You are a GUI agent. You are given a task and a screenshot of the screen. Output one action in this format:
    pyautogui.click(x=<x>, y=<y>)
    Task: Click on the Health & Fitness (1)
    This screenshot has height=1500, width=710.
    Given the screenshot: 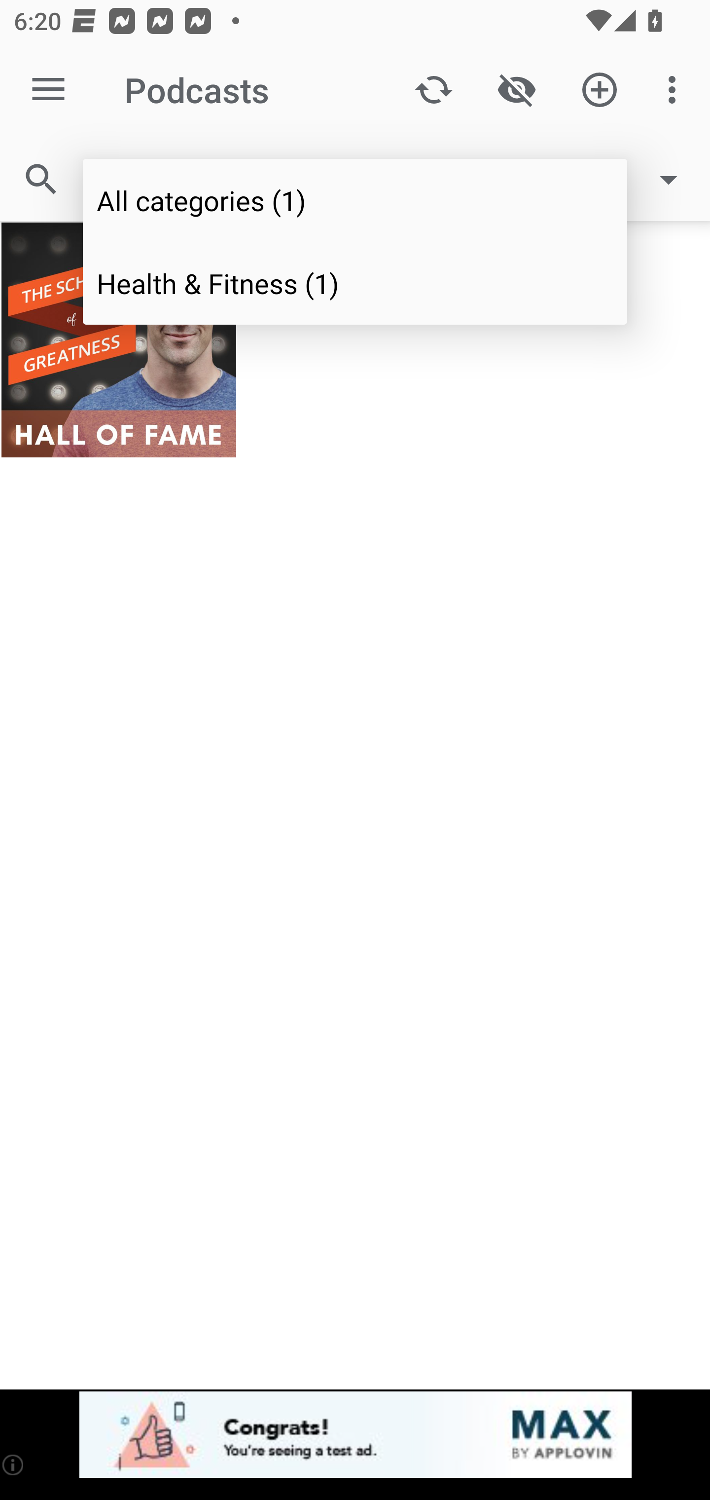 What is the action you would take?
    pyautogui.click(x=355, y=282)
    